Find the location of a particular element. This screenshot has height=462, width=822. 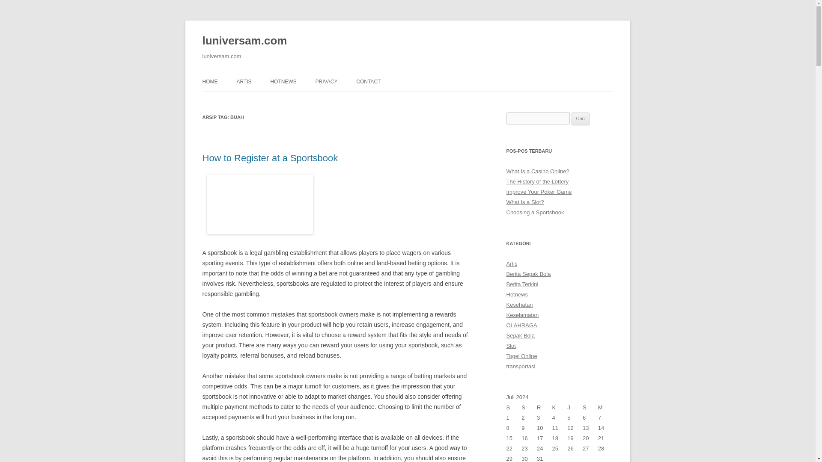

Selasa is located at coordinates (529, 407).